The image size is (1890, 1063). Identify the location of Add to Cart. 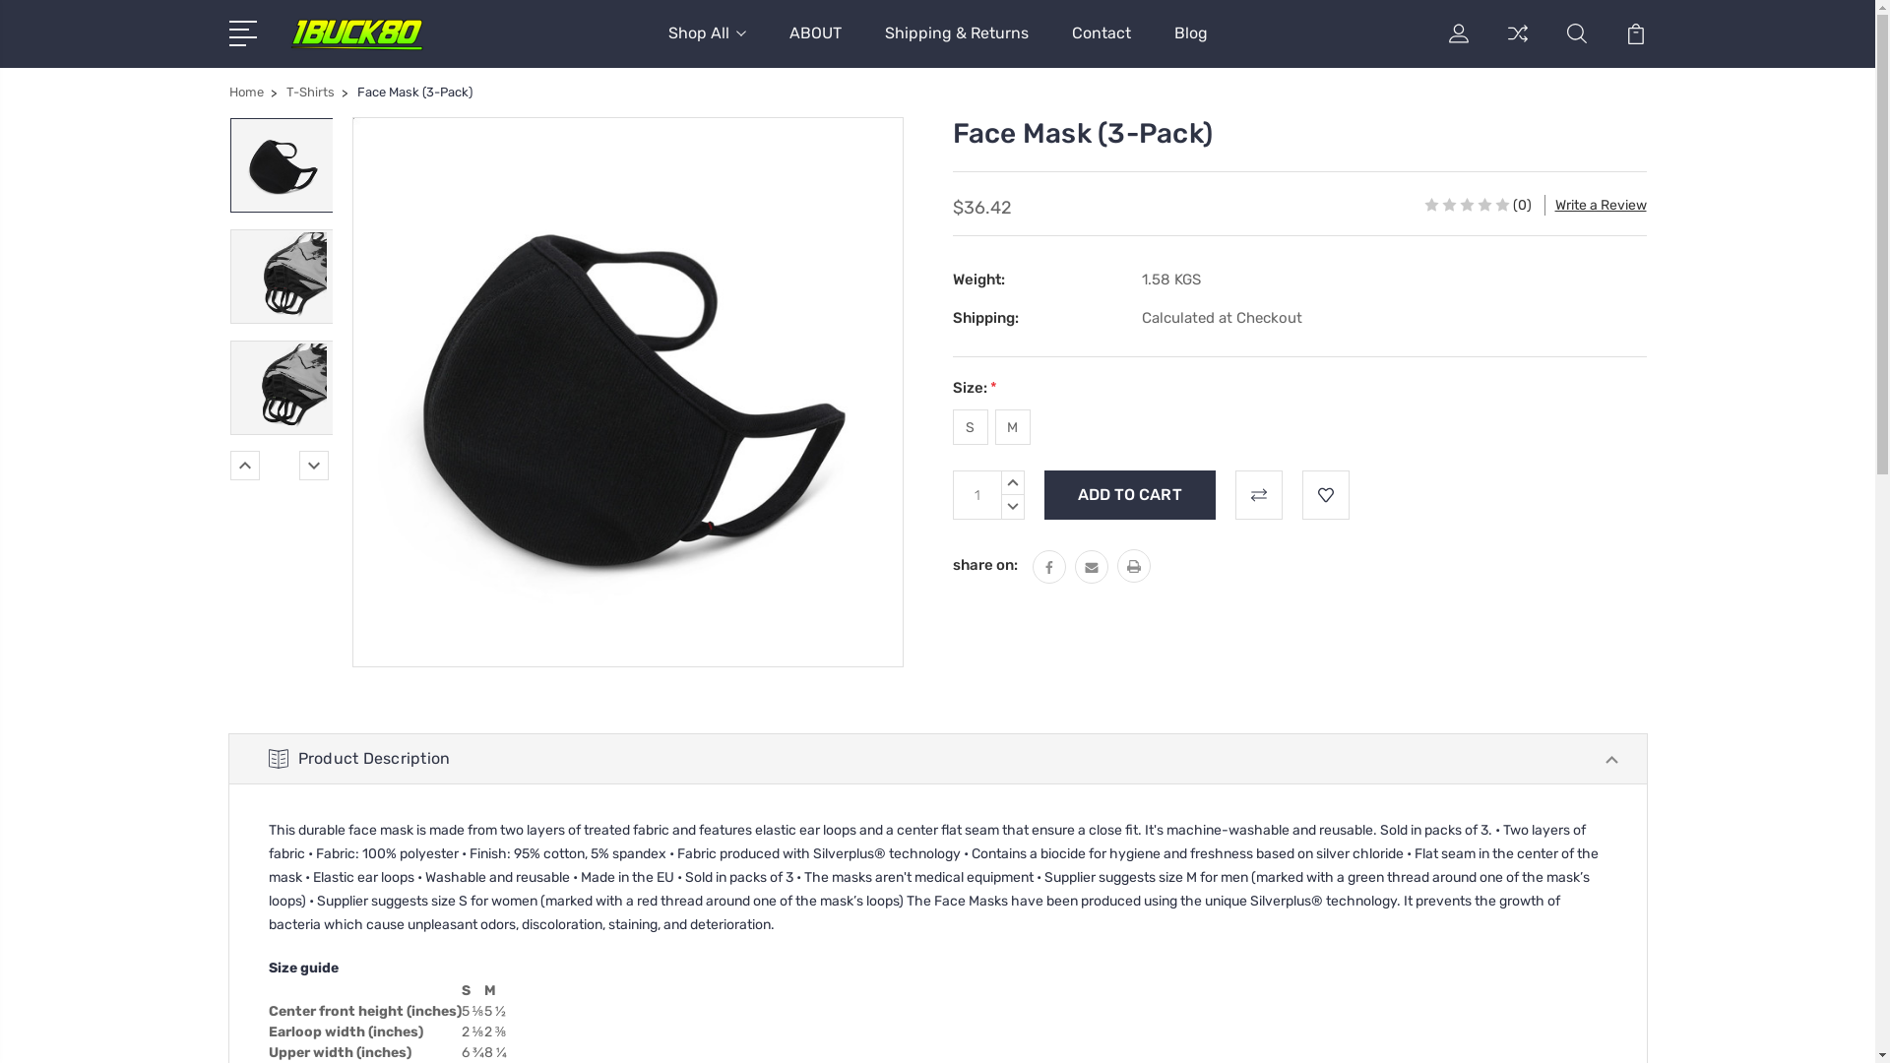
(1129, 495).